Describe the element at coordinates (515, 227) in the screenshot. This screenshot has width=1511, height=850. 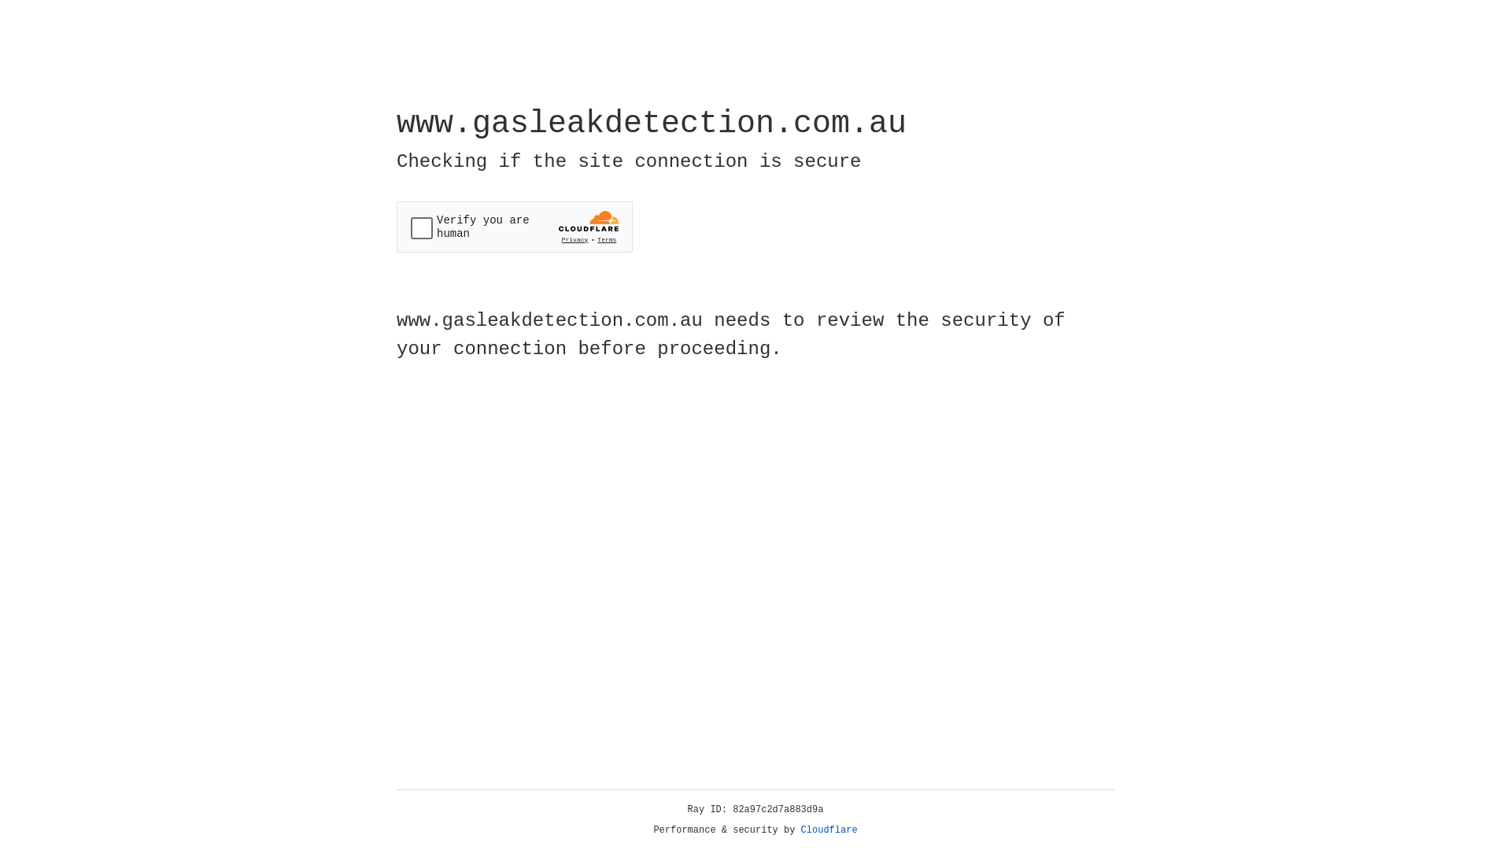
I see `Widget containing a Cloudflare security challenge` at that location.